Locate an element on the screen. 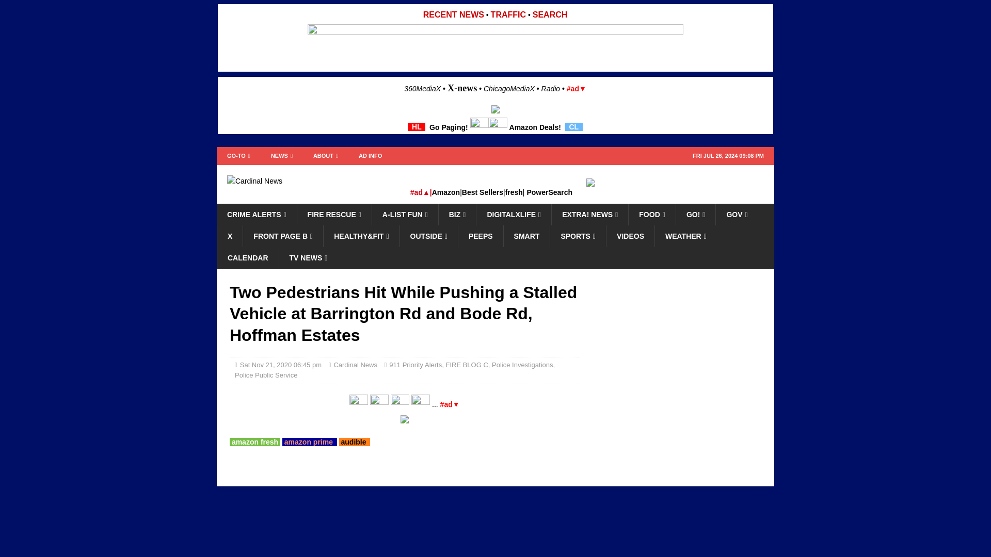 The image size is (991, 557).   CL   is located at coordinates (573, 126).